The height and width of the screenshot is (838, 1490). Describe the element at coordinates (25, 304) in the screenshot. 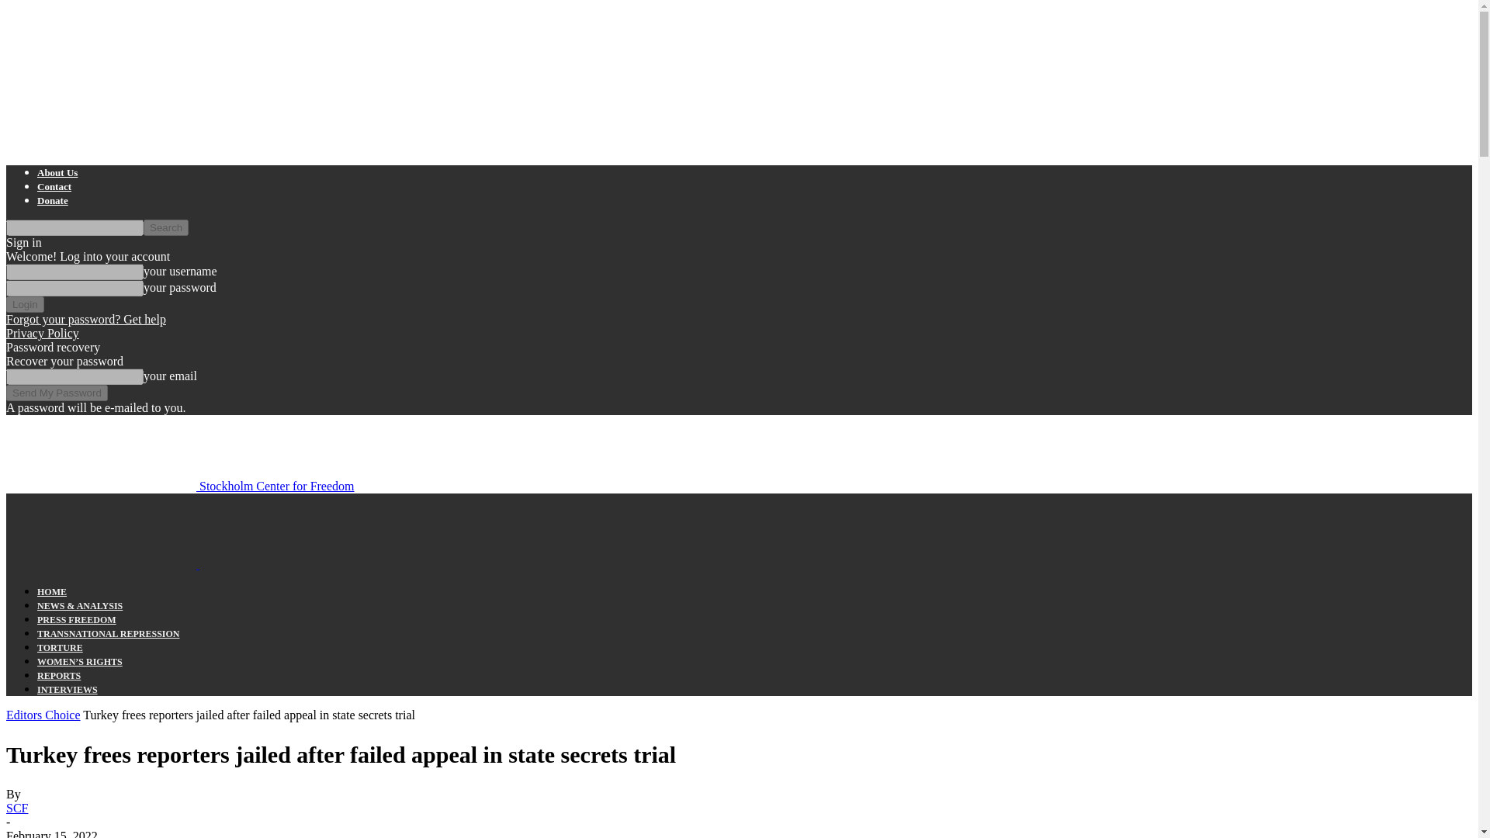

I see `Login` at that location.